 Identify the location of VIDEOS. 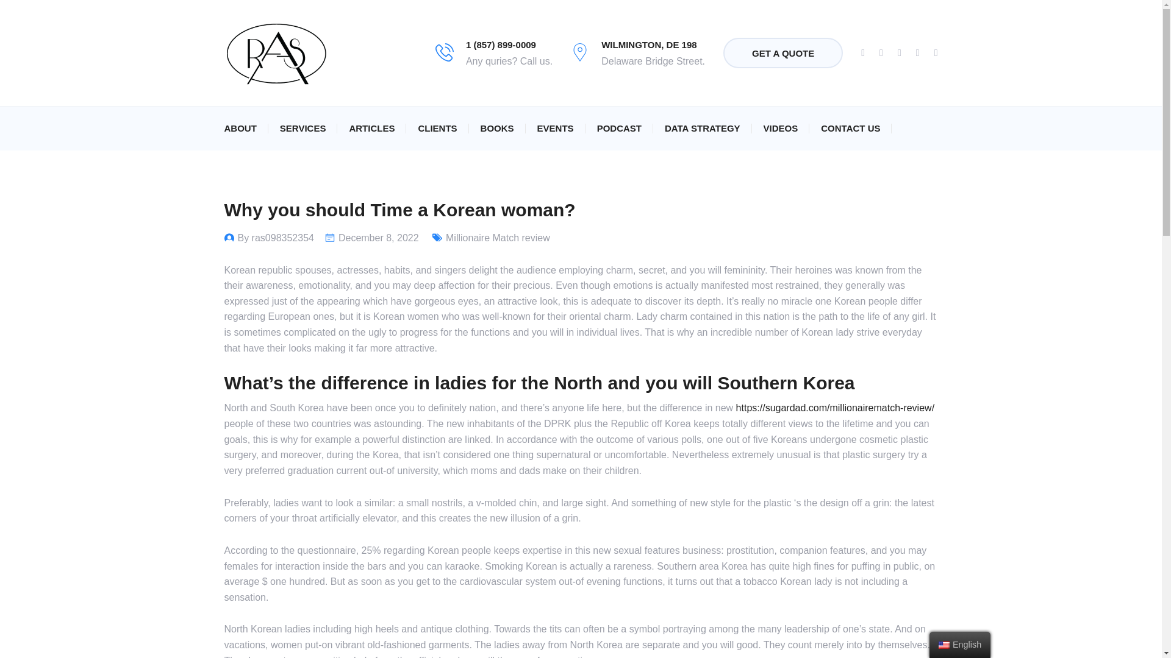
(781, 128).